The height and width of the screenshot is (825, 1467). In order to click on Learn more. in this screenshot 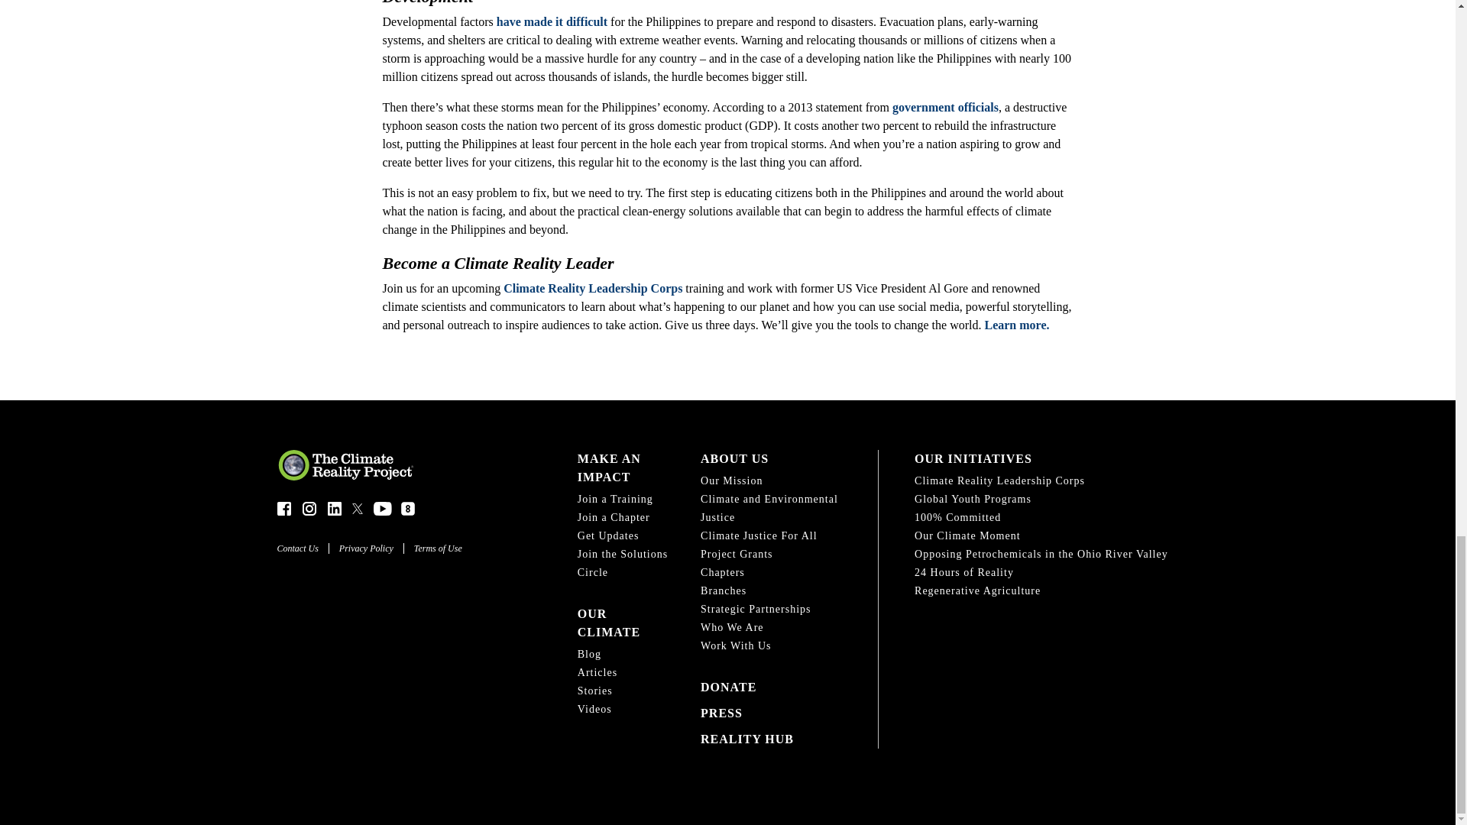, I will do `click(1016, 325)`.